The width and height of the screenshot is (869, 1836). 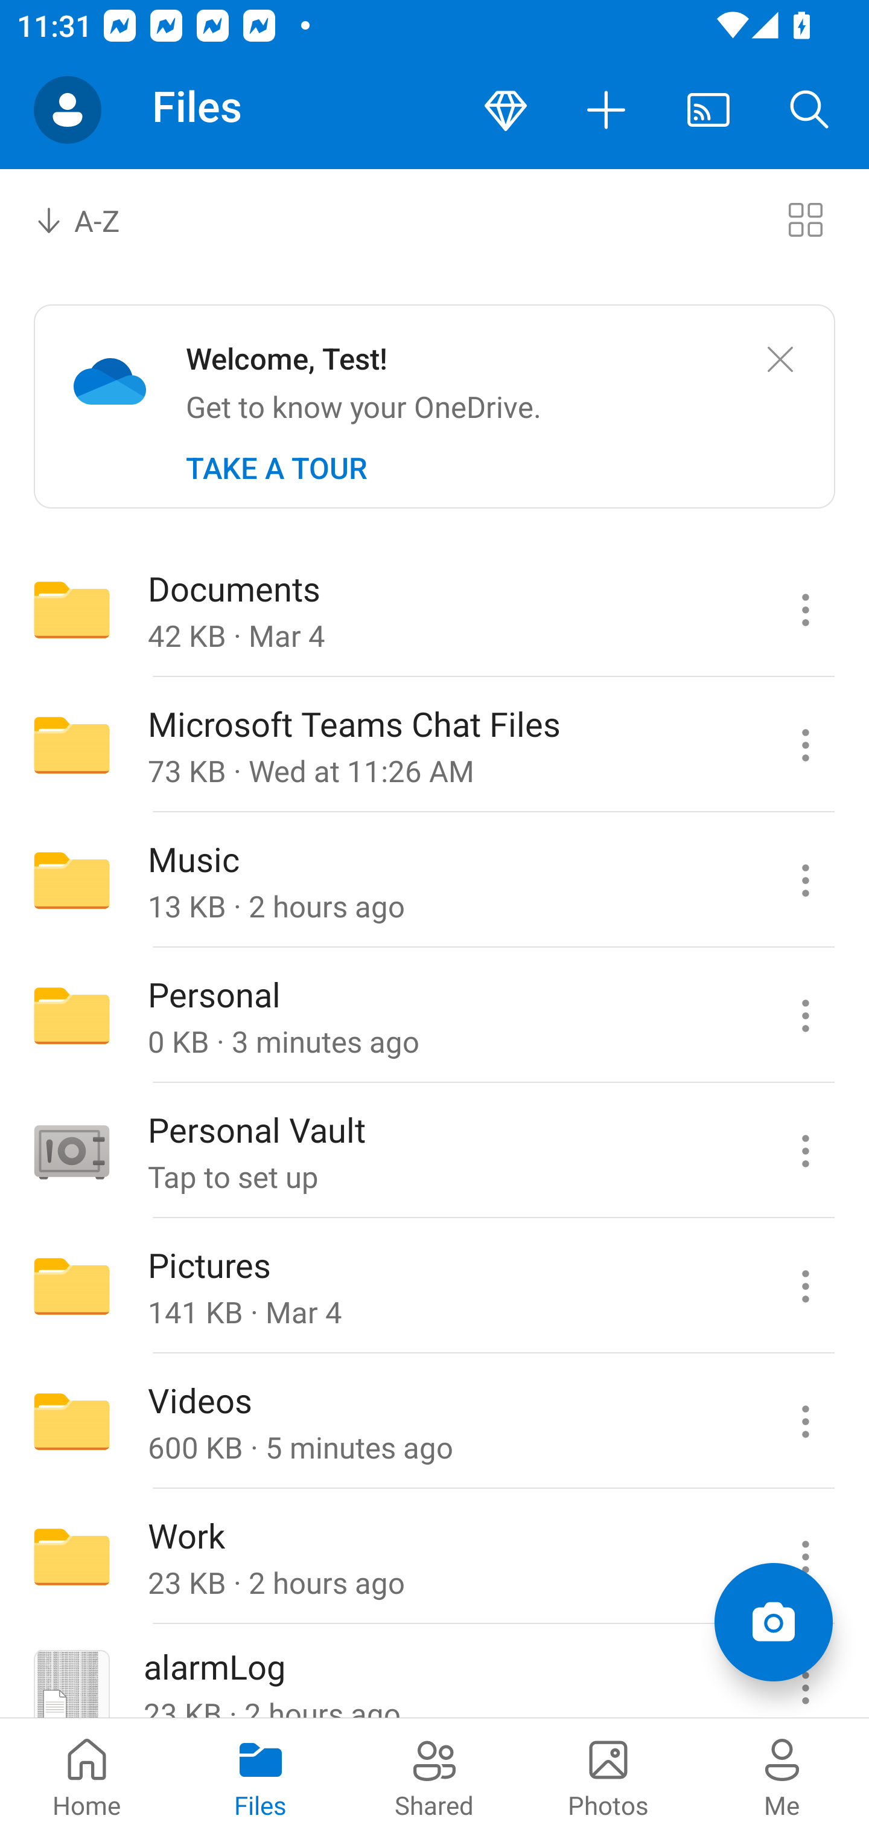 What do you see at coordinates (434, 1777) in the screenshot?
I see `Shared pivot Shared` at bounding box center [434, 1777].